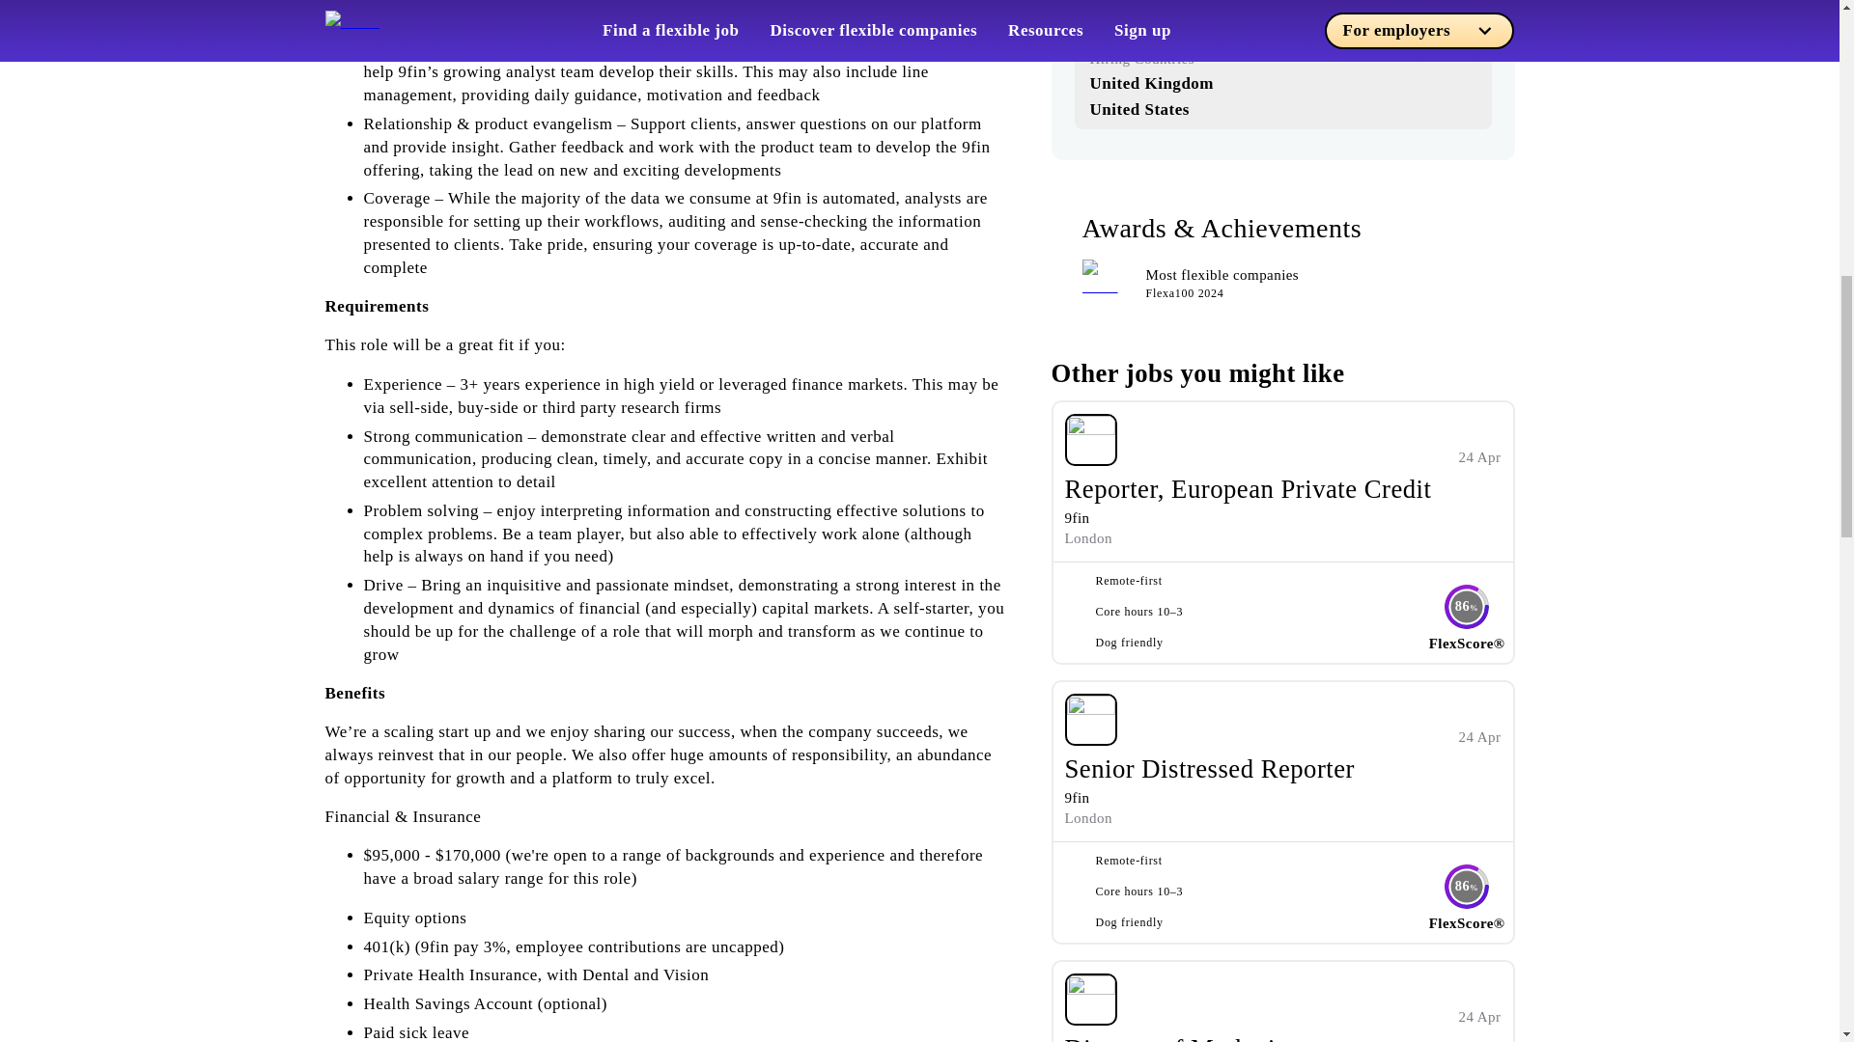 This screenshot has height=1042, width=1854. What do you see at coordinates (1248, 488) in the screenshot?
I see `Reporter, European Private Credit` at bounding box center [1248, 488].